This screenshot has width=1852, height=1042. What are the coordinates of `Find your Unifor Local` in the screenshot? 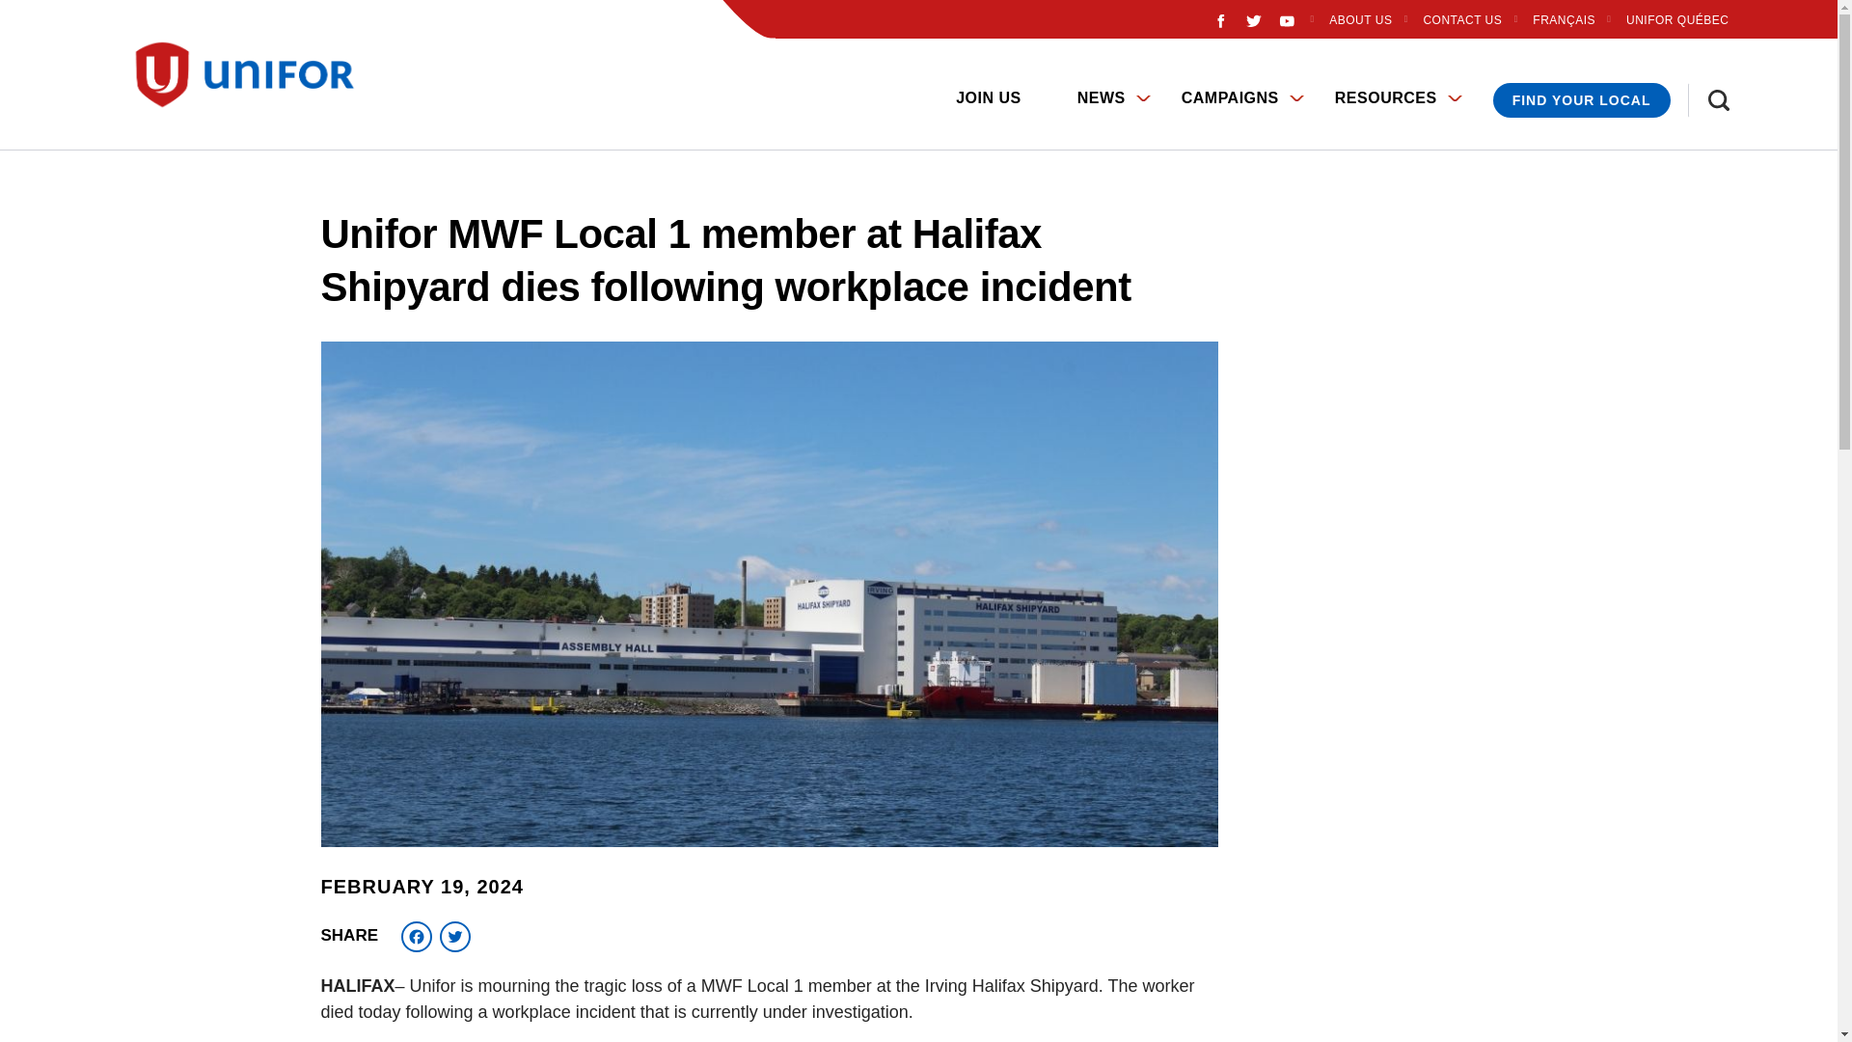 It's located at (1581, 100).